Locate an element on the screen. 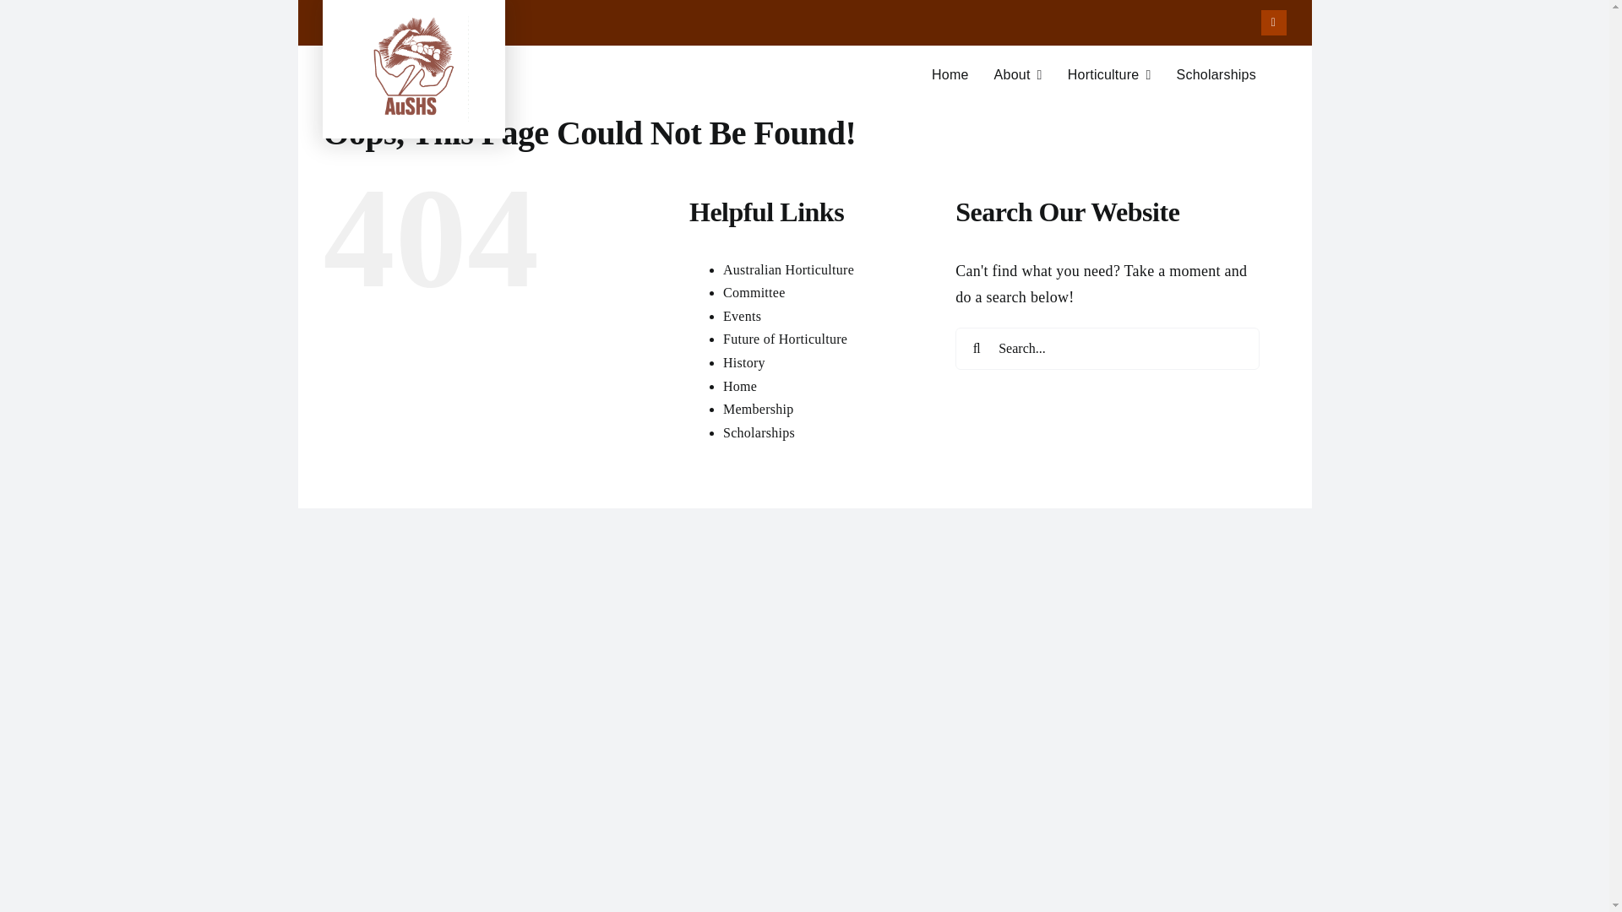 Image resolution: width=1622 pixels, height=912 pixels. Scholarships is located at coordinates (1216, 75).